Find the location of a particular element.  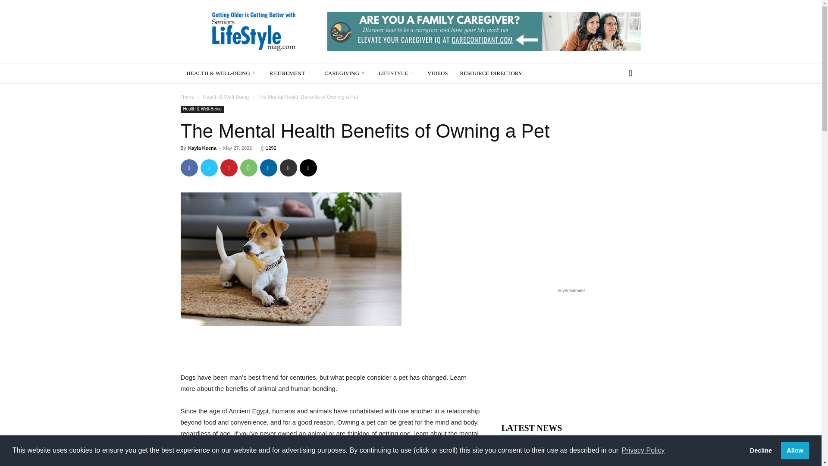

Privacy Policy is located at coordinates (643, 450).